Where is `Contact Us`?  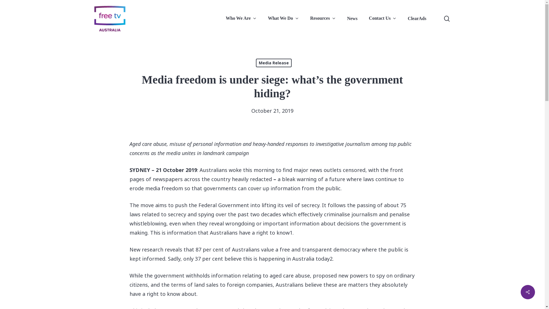 Contact Us is located at coordinates (383, 18).